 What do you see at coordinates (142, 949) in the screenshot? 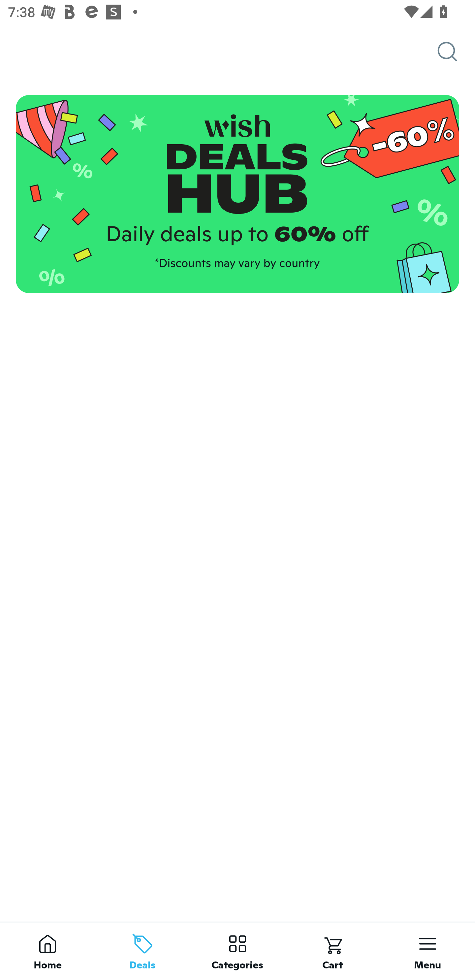
I see `Deals` at bounding box center [142, 949].